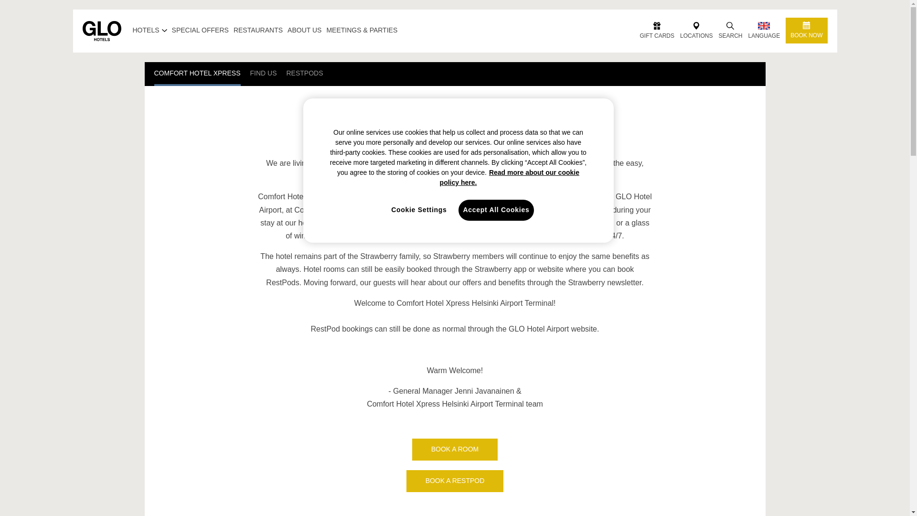 The width and height of the screenshot is (917, 516). I want to click on HOTELS, so click(150, 30).